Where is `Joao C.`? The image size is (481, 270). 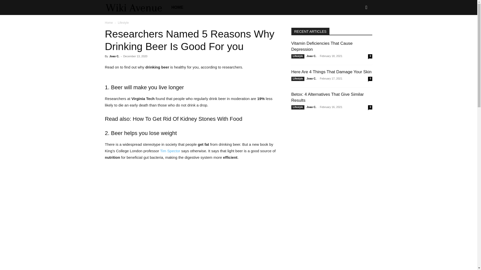 Joao C. is located at coordinates (114, 56).